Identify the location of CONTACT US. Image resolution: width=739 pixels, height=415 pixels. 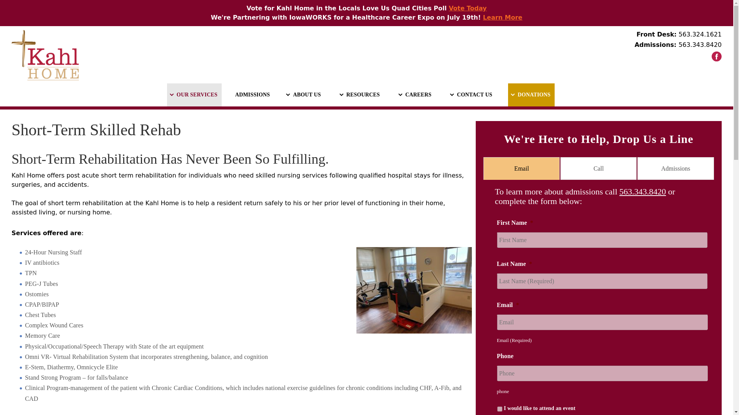
(472, 95).